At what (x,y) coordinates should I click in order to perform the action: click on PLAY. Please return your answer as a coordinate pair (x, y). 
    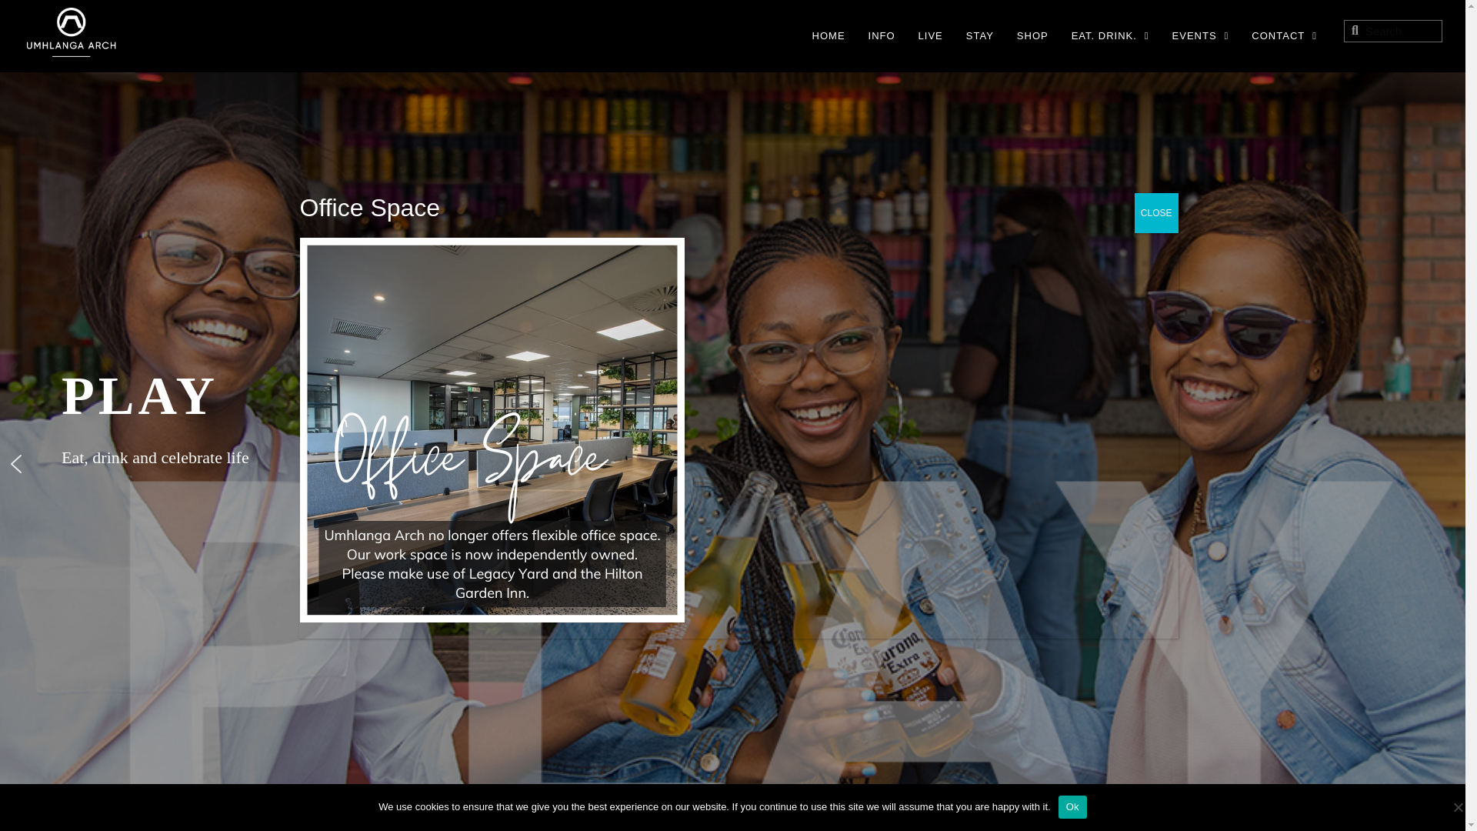
    Looking at the image, I should click on (300, 395).